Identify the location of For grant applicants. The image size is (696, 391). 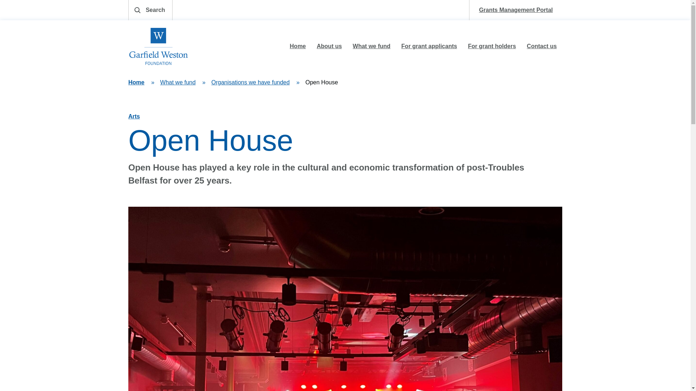
(429, 46).